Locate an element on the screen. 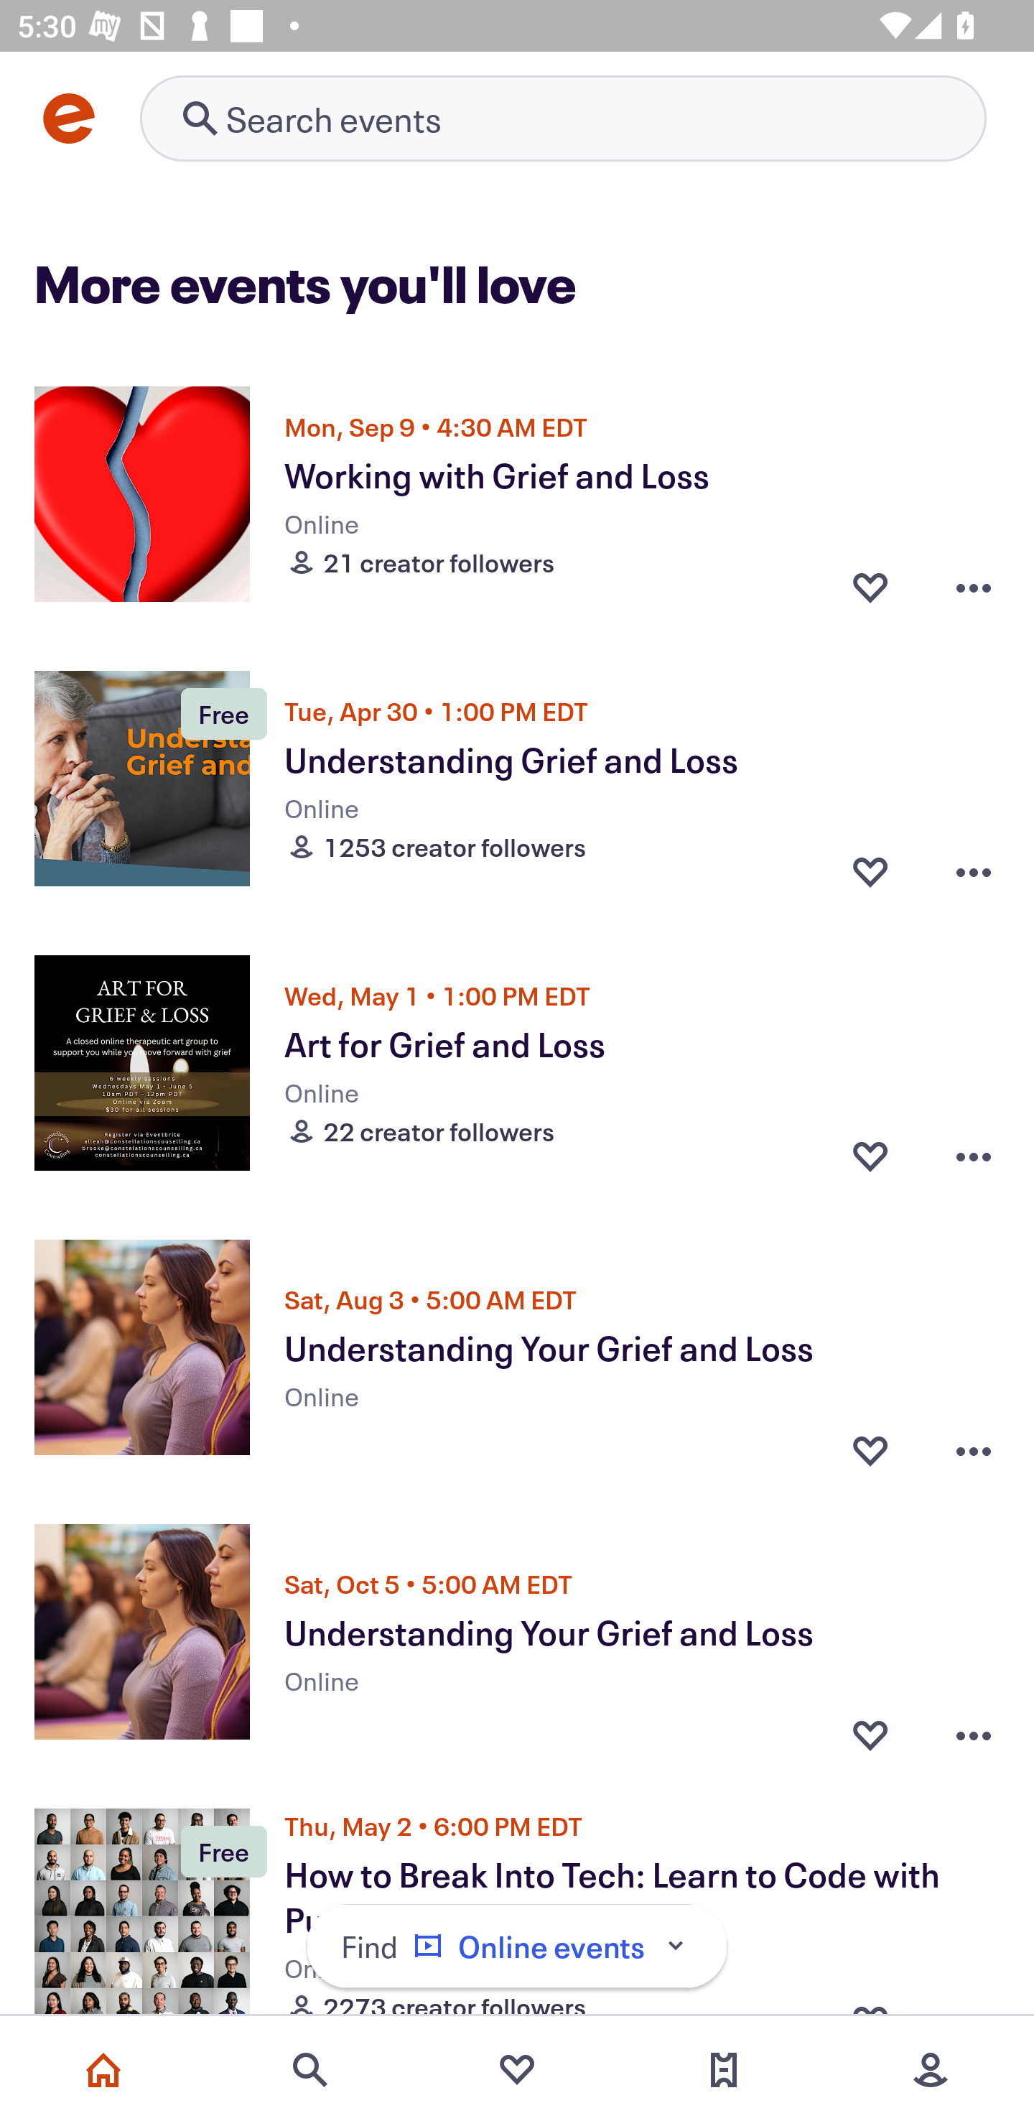  More is located at coordinates (931, 2070).